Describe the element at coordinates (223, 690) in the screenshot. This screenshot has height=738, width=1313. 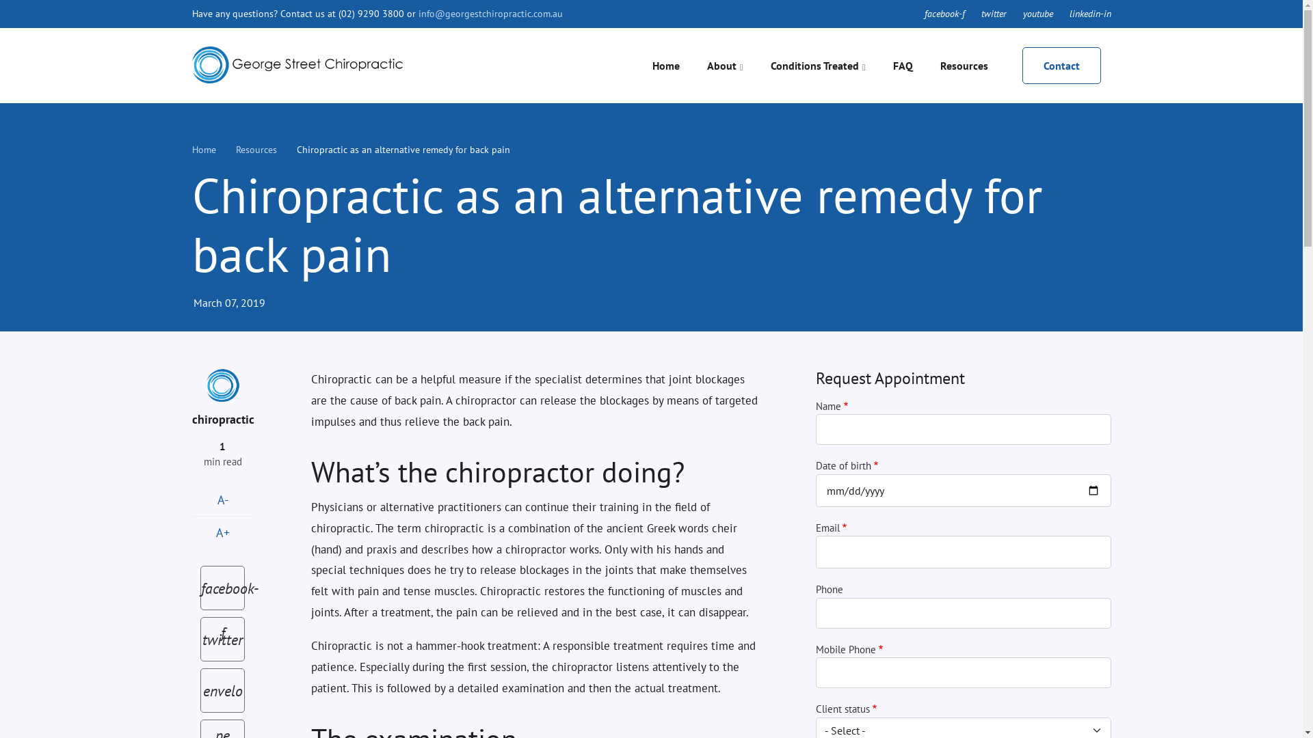
I see `envelope` at that location.